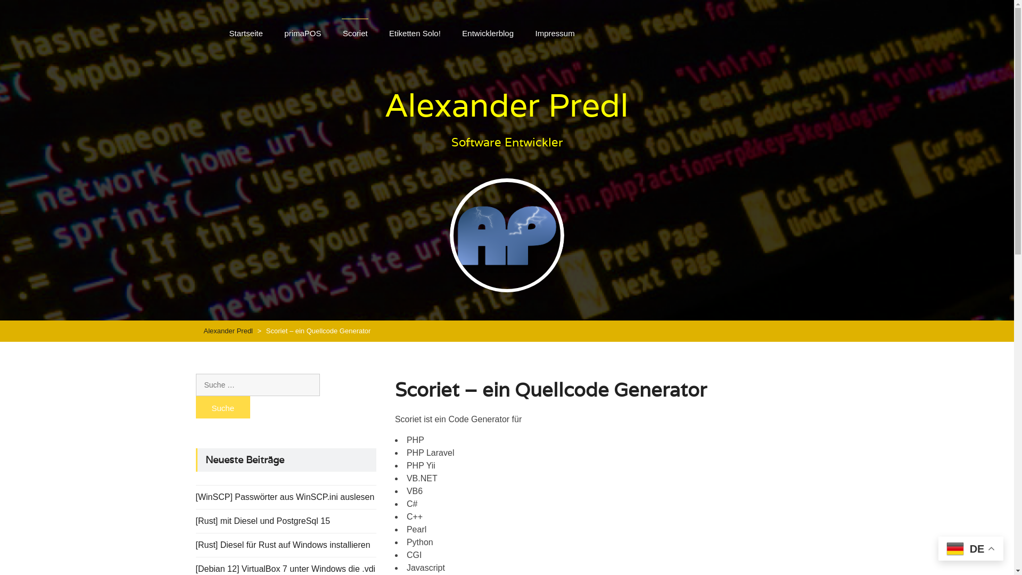 The height and width of the screenshot is (575, 1022). What do you see at coordinates (228, 331) in the screenshot?
I see `Alexander Predl` at bounding box center [228, 331].